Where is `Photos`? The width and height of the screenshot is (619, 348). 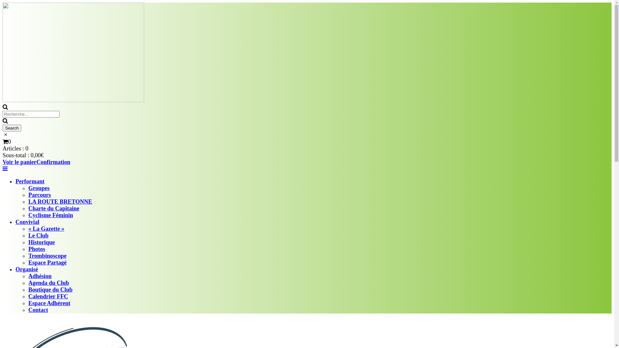
Photos is located at coordinates (37, 249).